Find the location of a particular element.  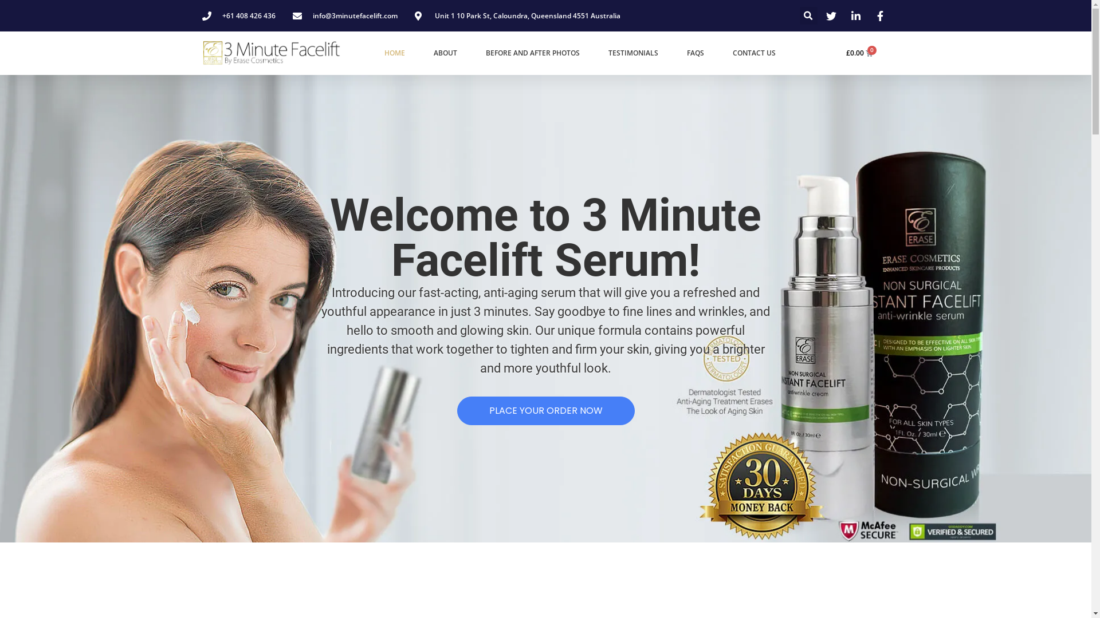

HOME is located at coordinates (395, 53).